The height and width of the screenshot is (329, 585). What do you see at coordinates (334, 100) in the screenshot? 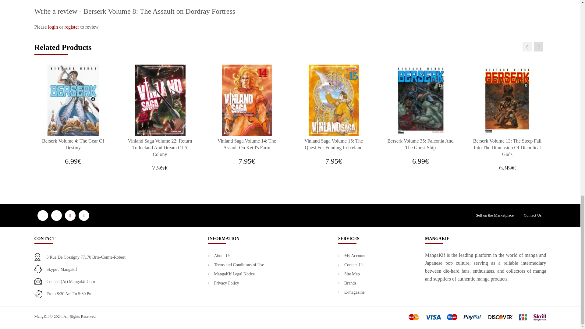
I see `Vinland Saga Volume 15: The Quest for Funding in Iceland` at bounding box center [334, 100].